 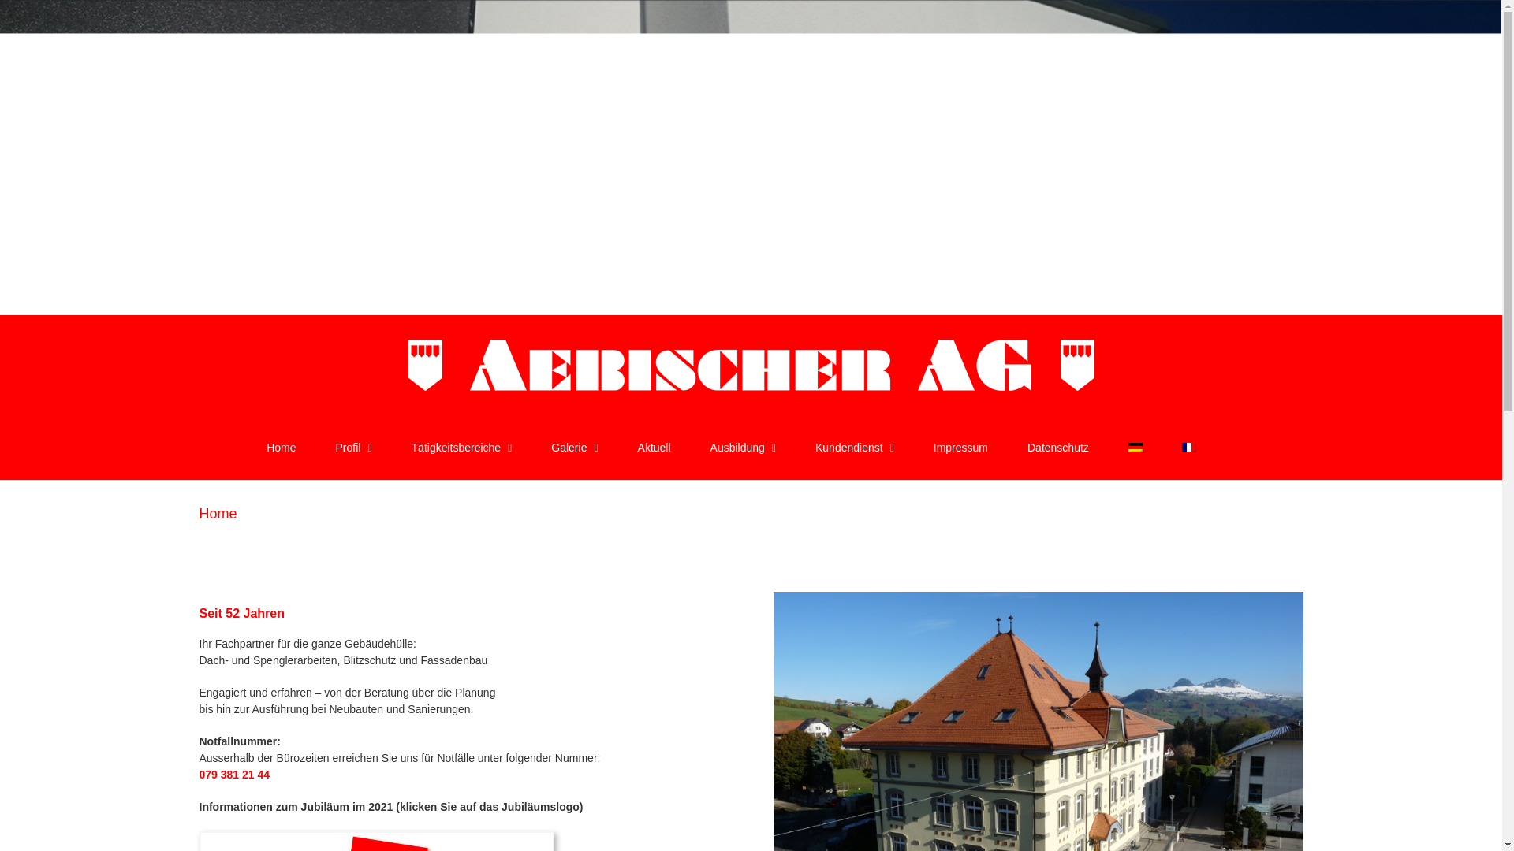 I want to click on Profil, so click(x=354, y=448).